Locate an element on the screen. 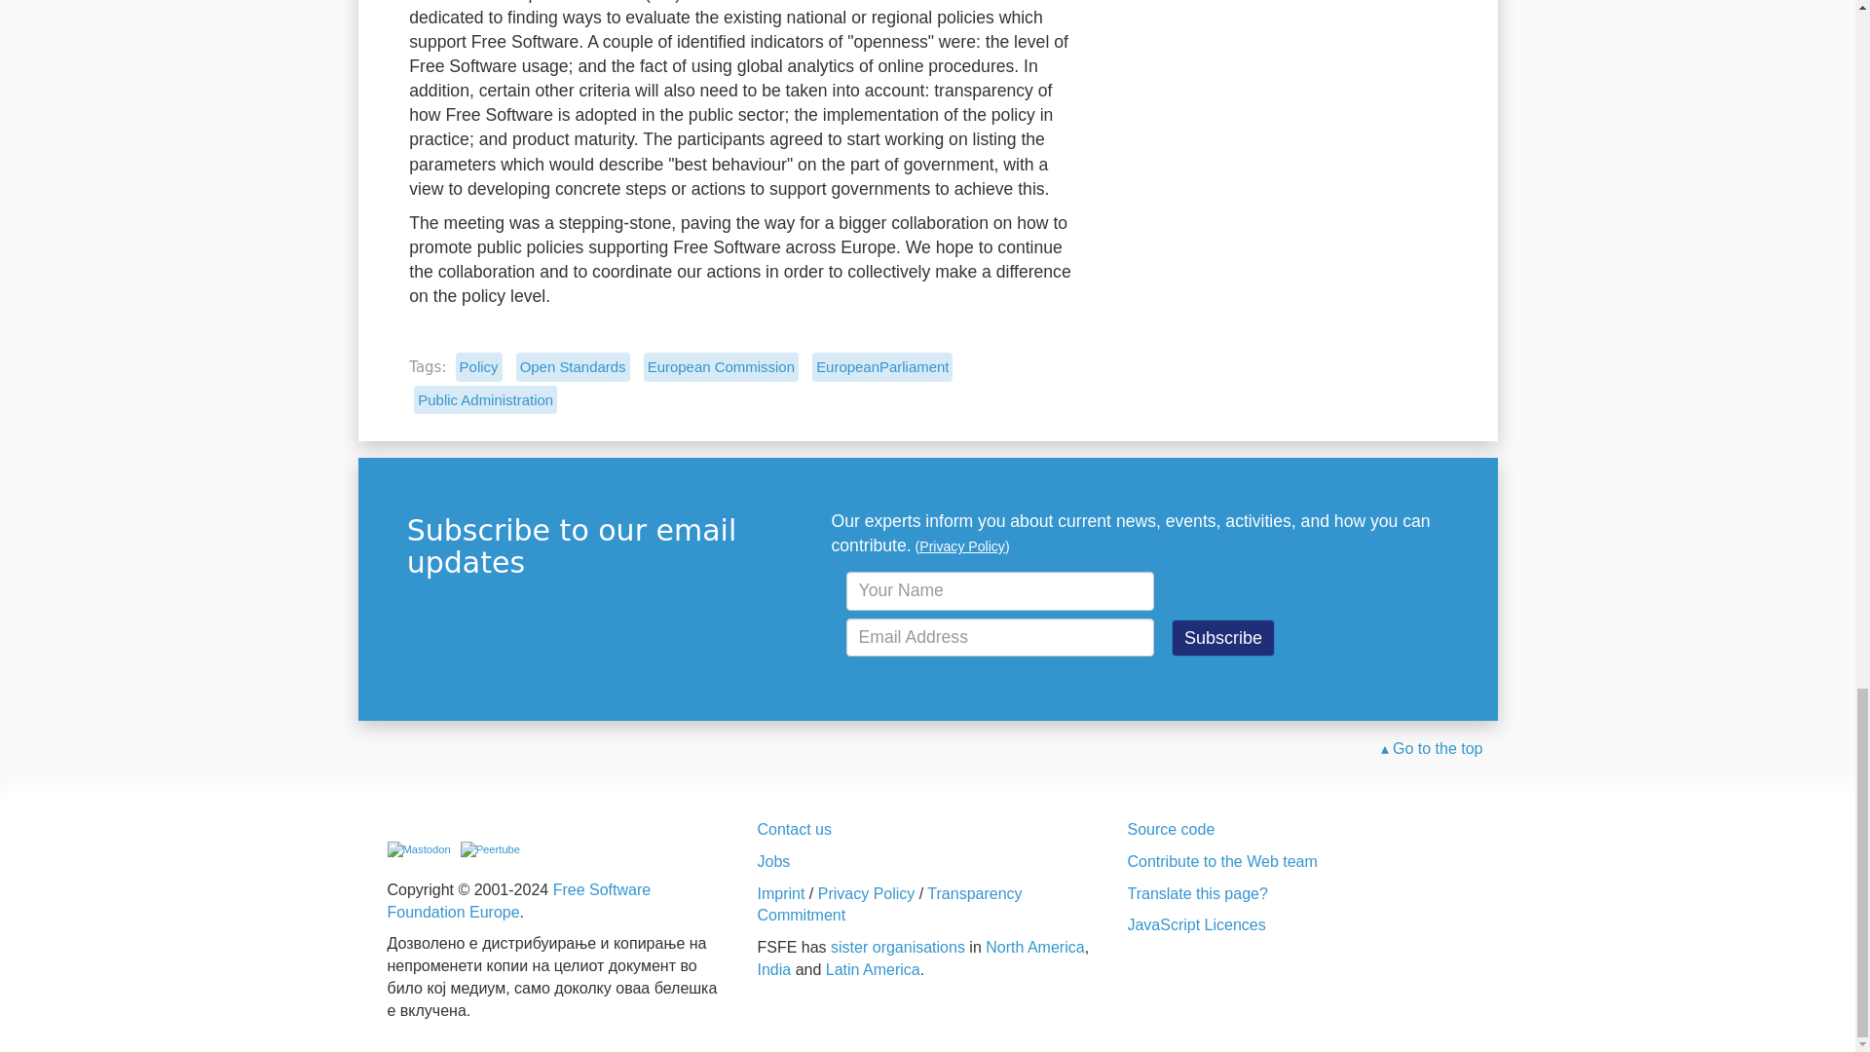 The height and width of the screenshot is (1052, 1870). Mastodon is located at coordinates (419, 849).